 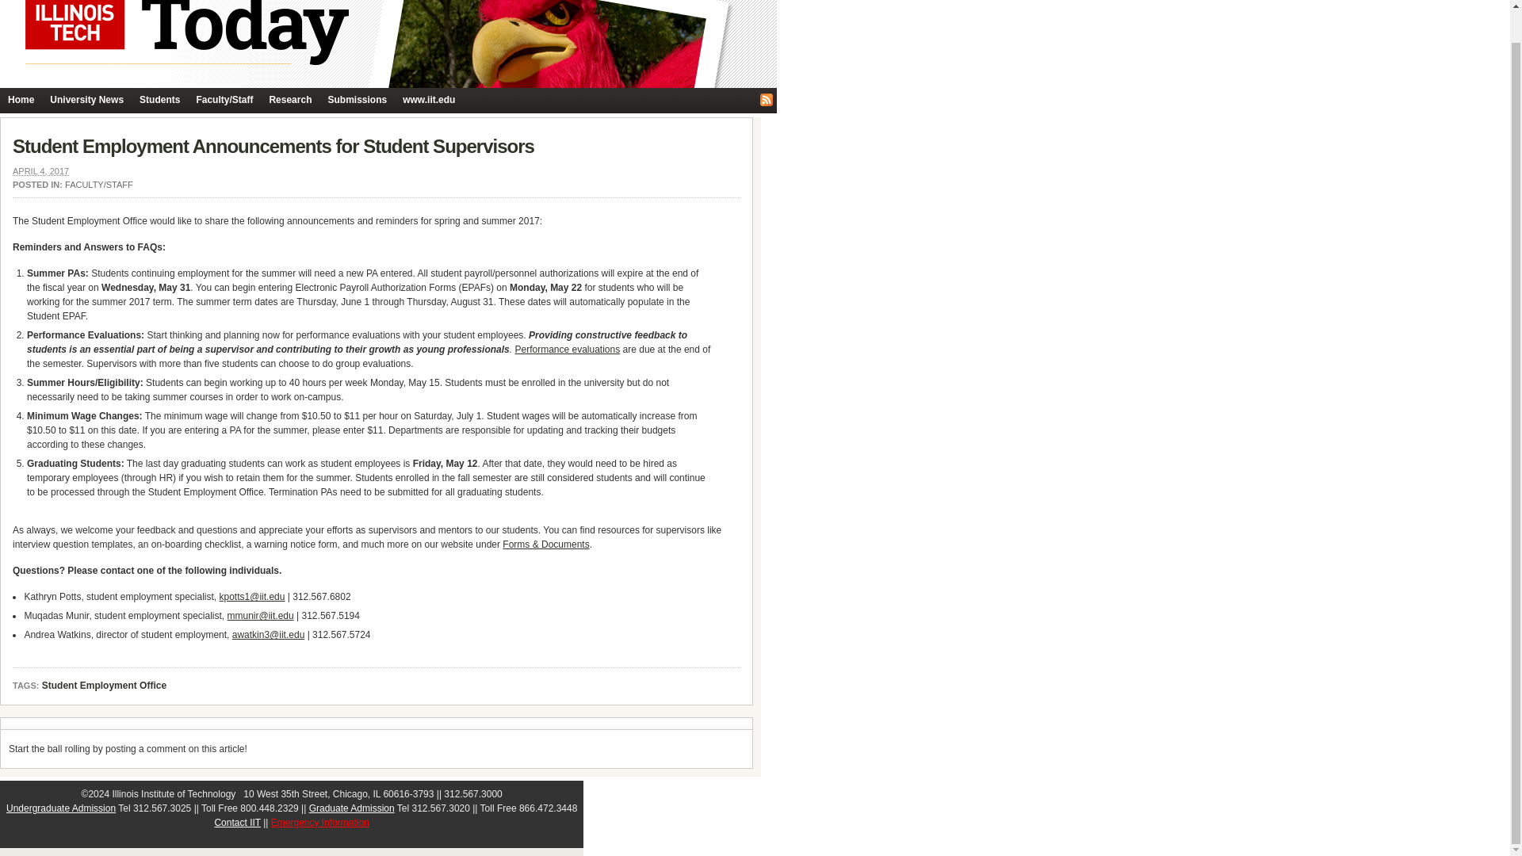 What do you see at coordinates (86, 100) in the screenshot?
I see `University News` at bounding box center [86, 100].